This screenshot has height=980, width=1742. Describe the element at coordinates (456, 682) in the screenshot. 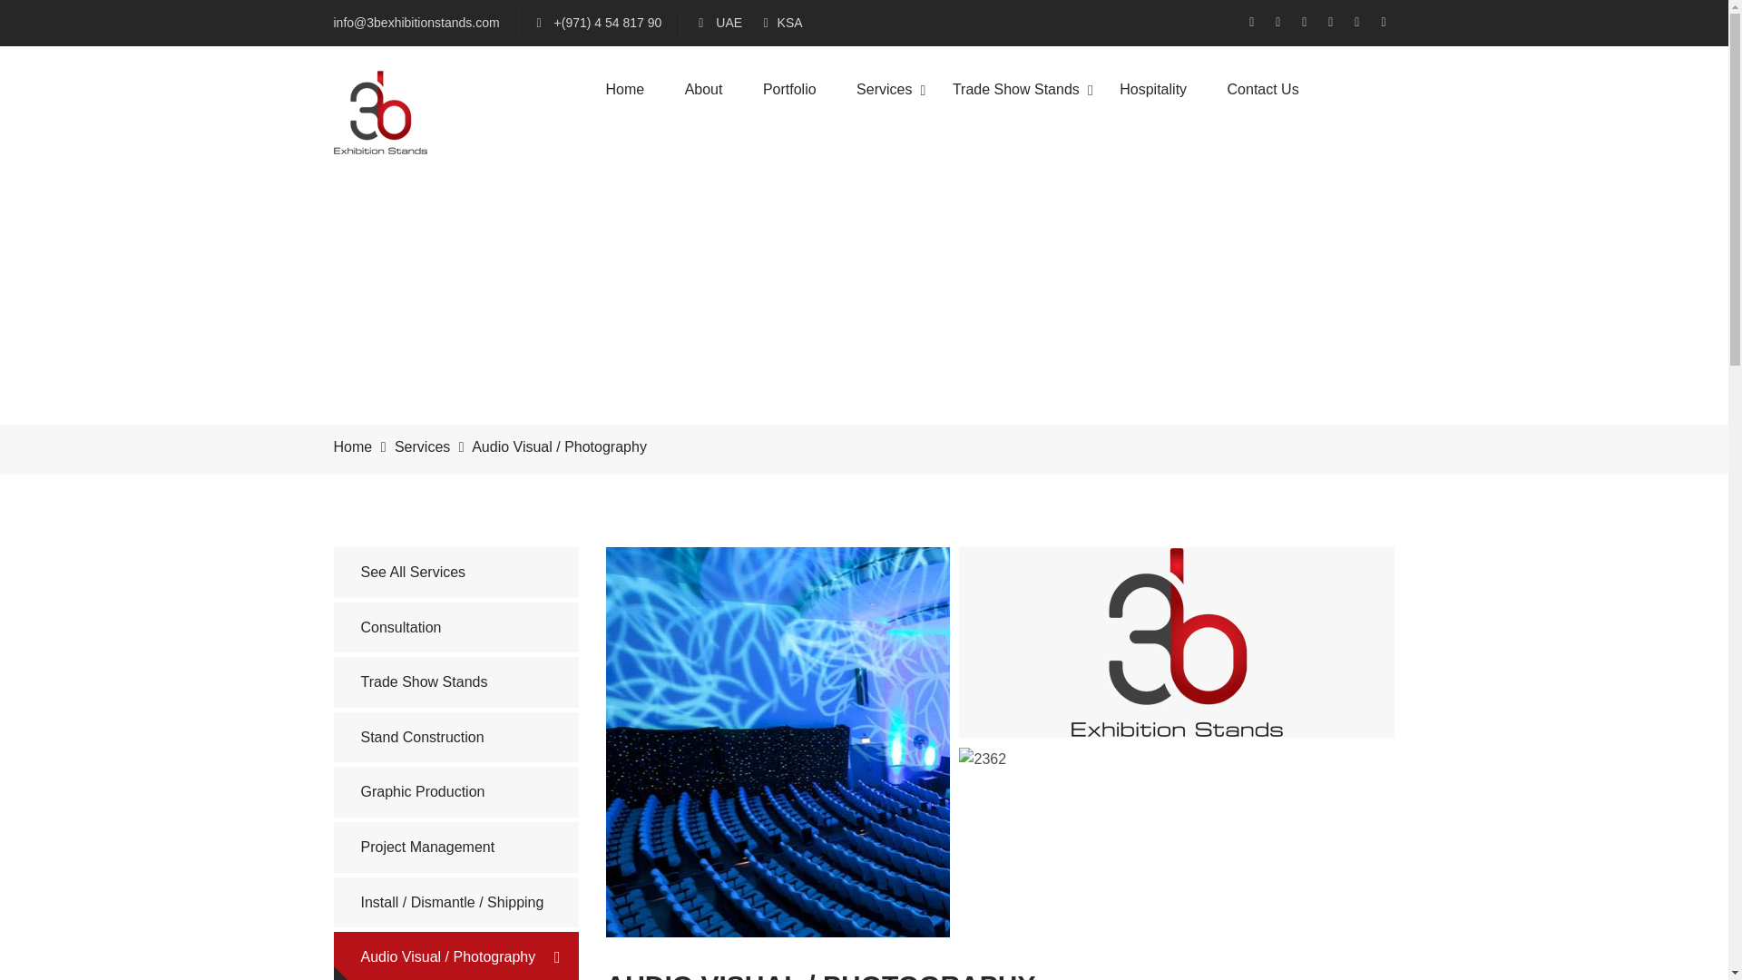

I see `Trade Show Stands` at that location.